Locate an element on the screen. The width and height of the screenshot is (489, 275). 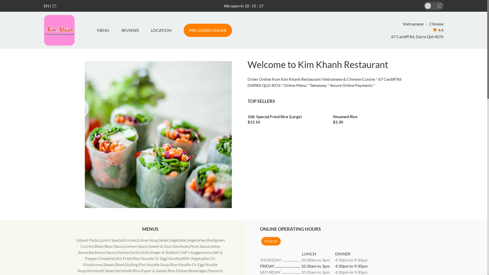
Salt & Pepper is located at coordinates (154, 255).